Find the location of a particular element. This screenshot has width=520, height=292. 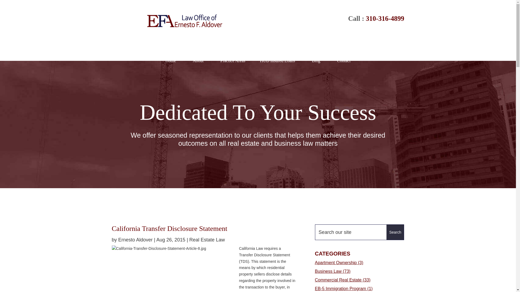

Ernesto Aldover is located at coordinates (135, 240).